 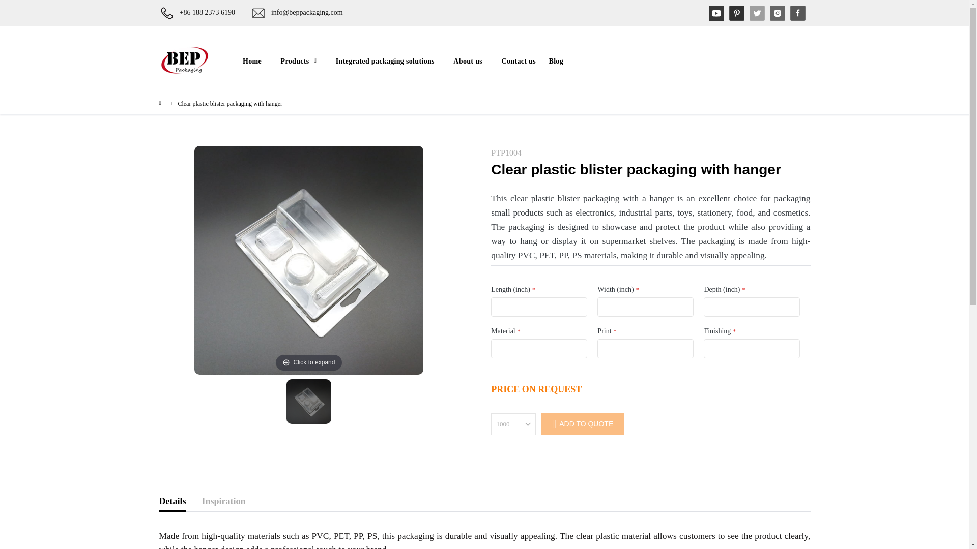 What do you see at coordinates (716, 13) in the screenshot?
I see `Youtube` at bounding box center [716, 13].